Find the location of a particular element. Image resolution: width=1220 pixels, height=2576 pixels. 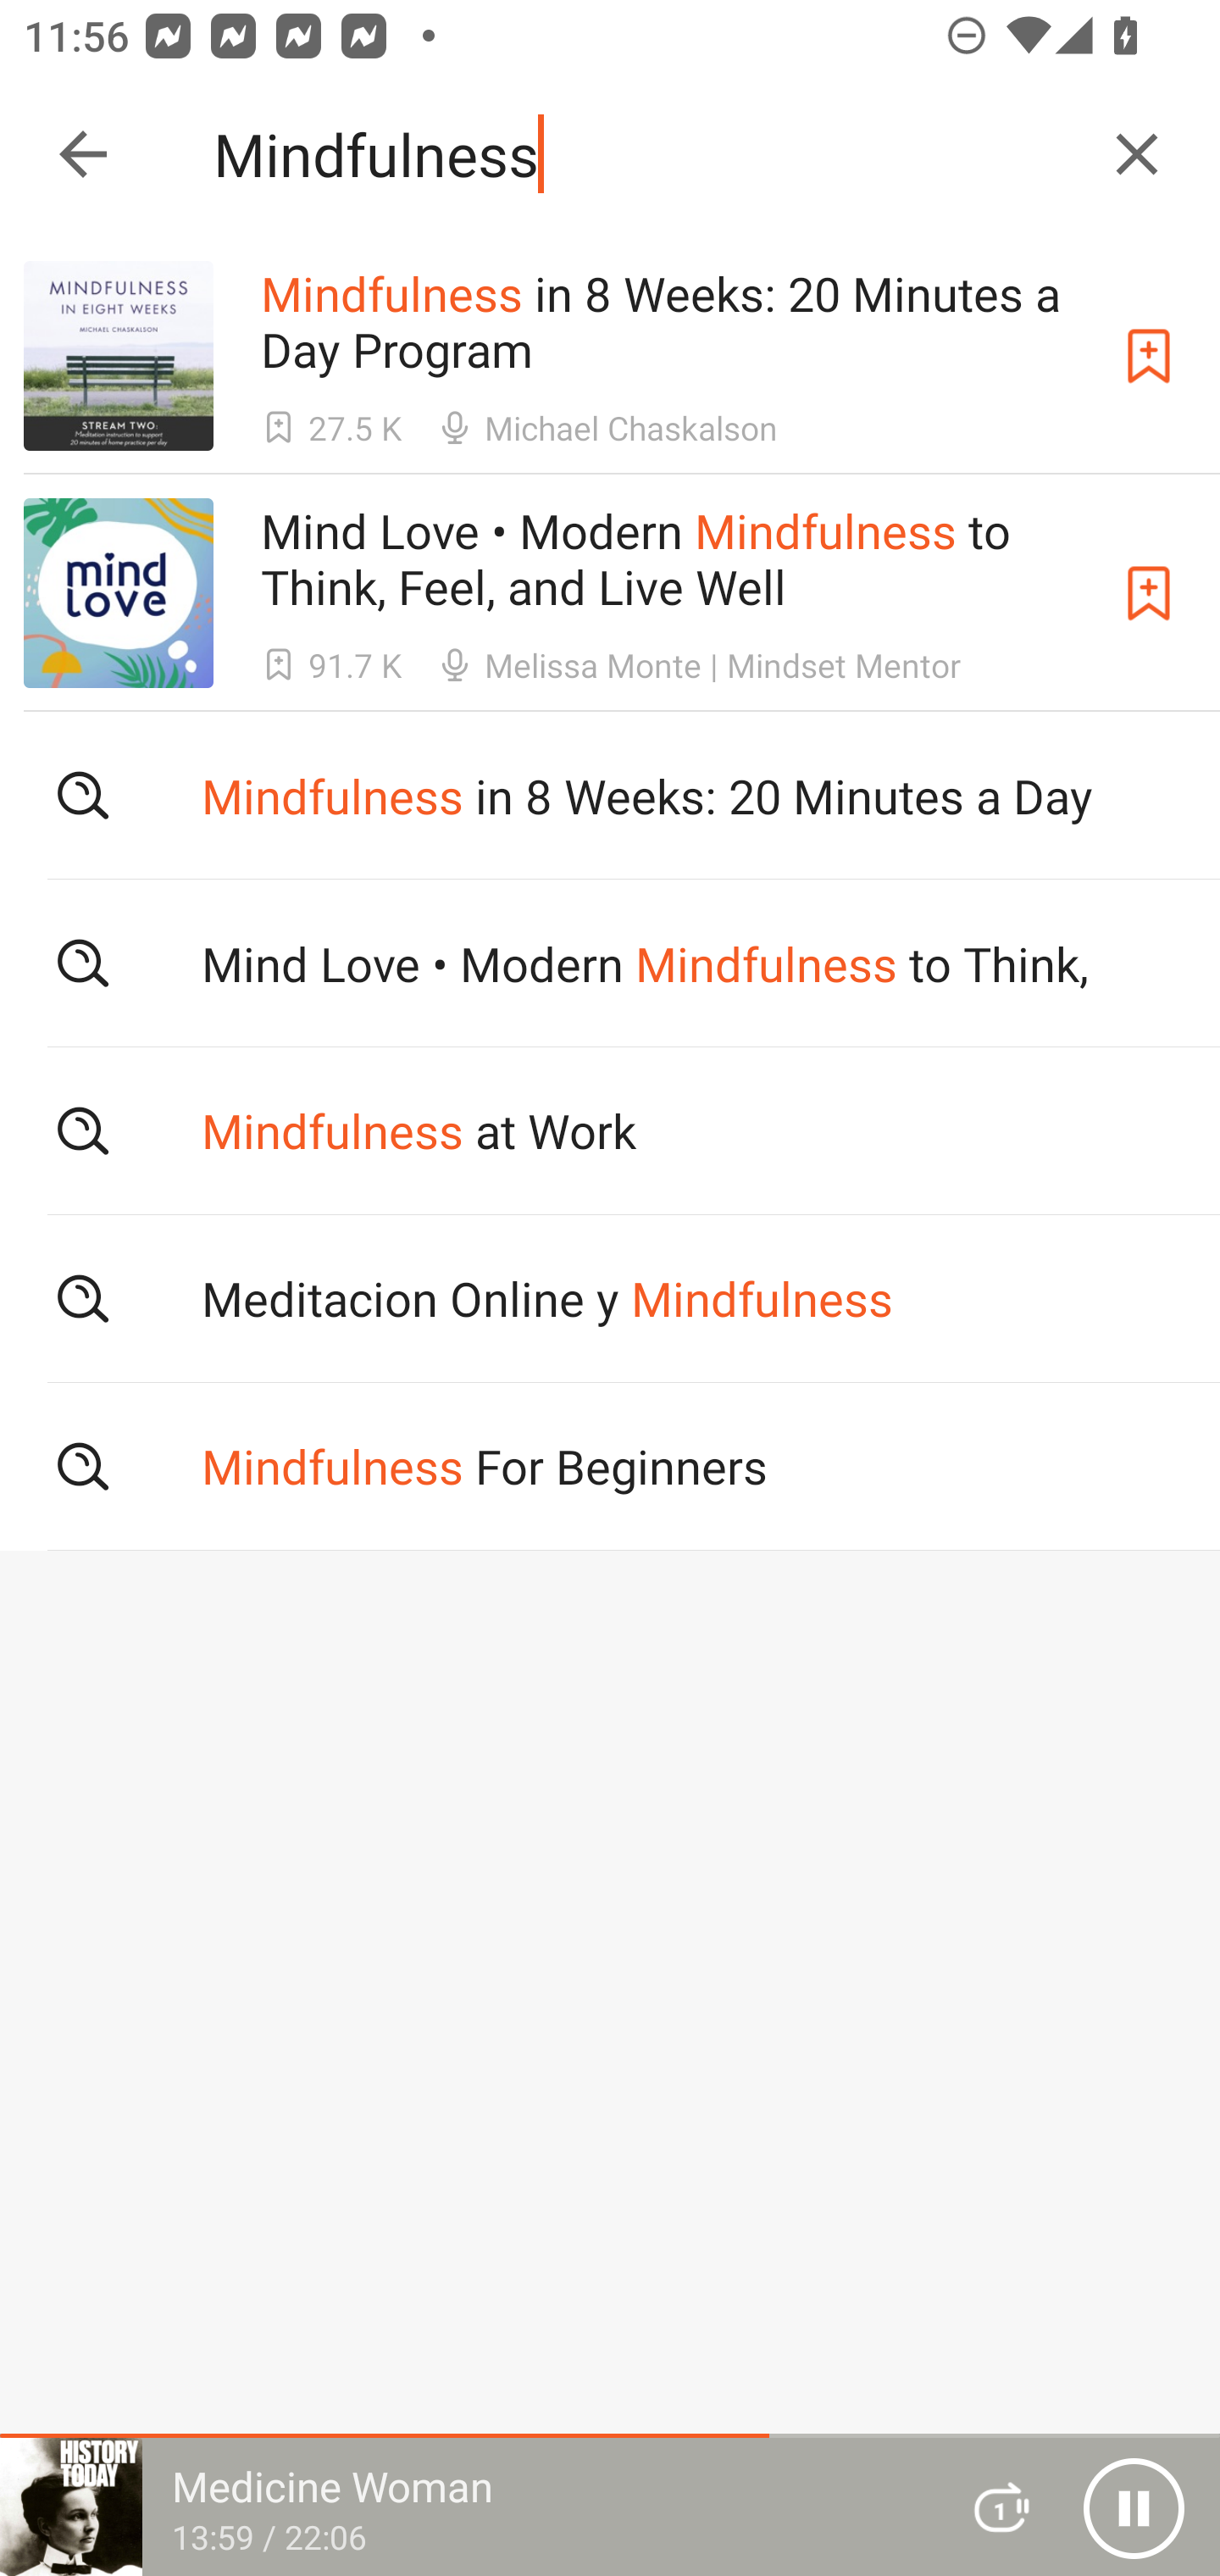

Mindfulness is located at coordinates (645, 154).